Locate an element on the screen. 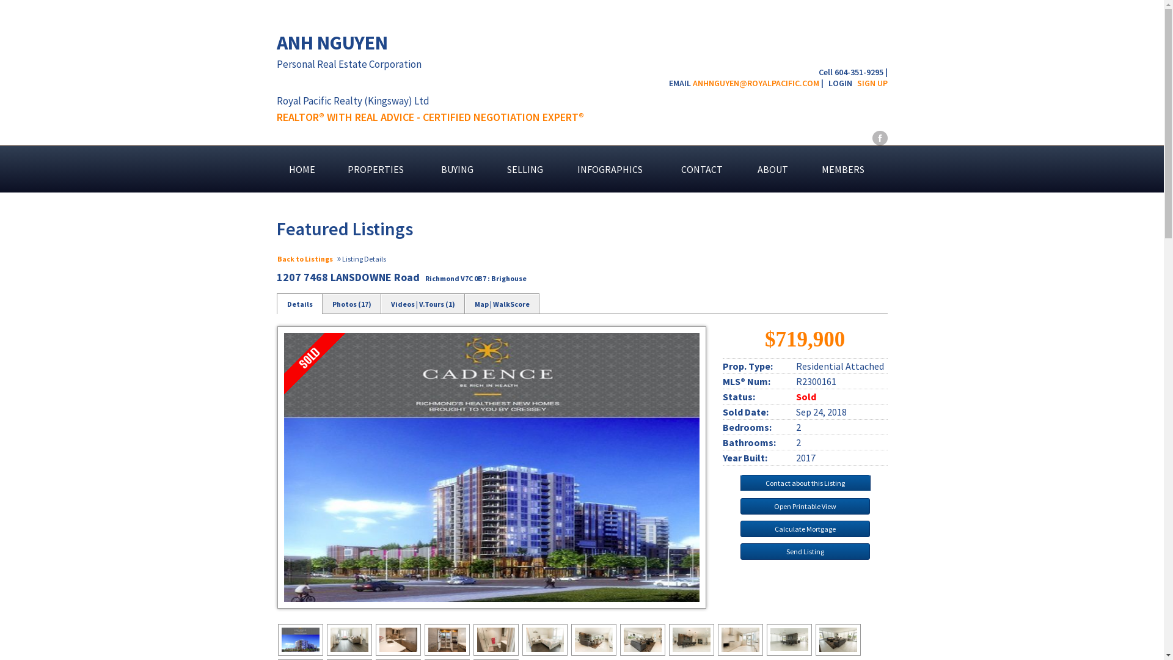 The height and width of the screenshot is (660, 1173). Back to Listings is located at coordinates (305, 259).